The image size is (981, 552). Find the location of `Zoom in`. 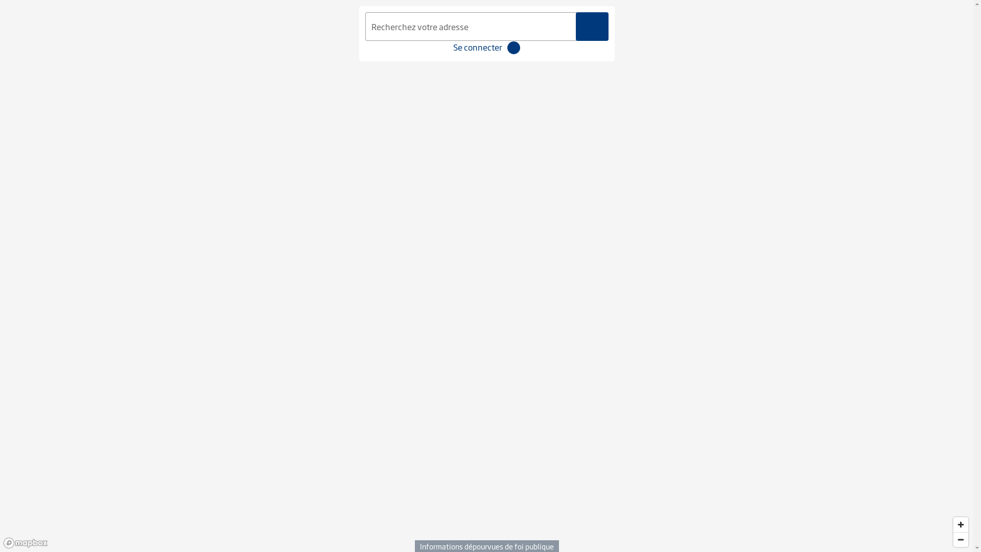

Zoom in is located at coordinates (961, 524).